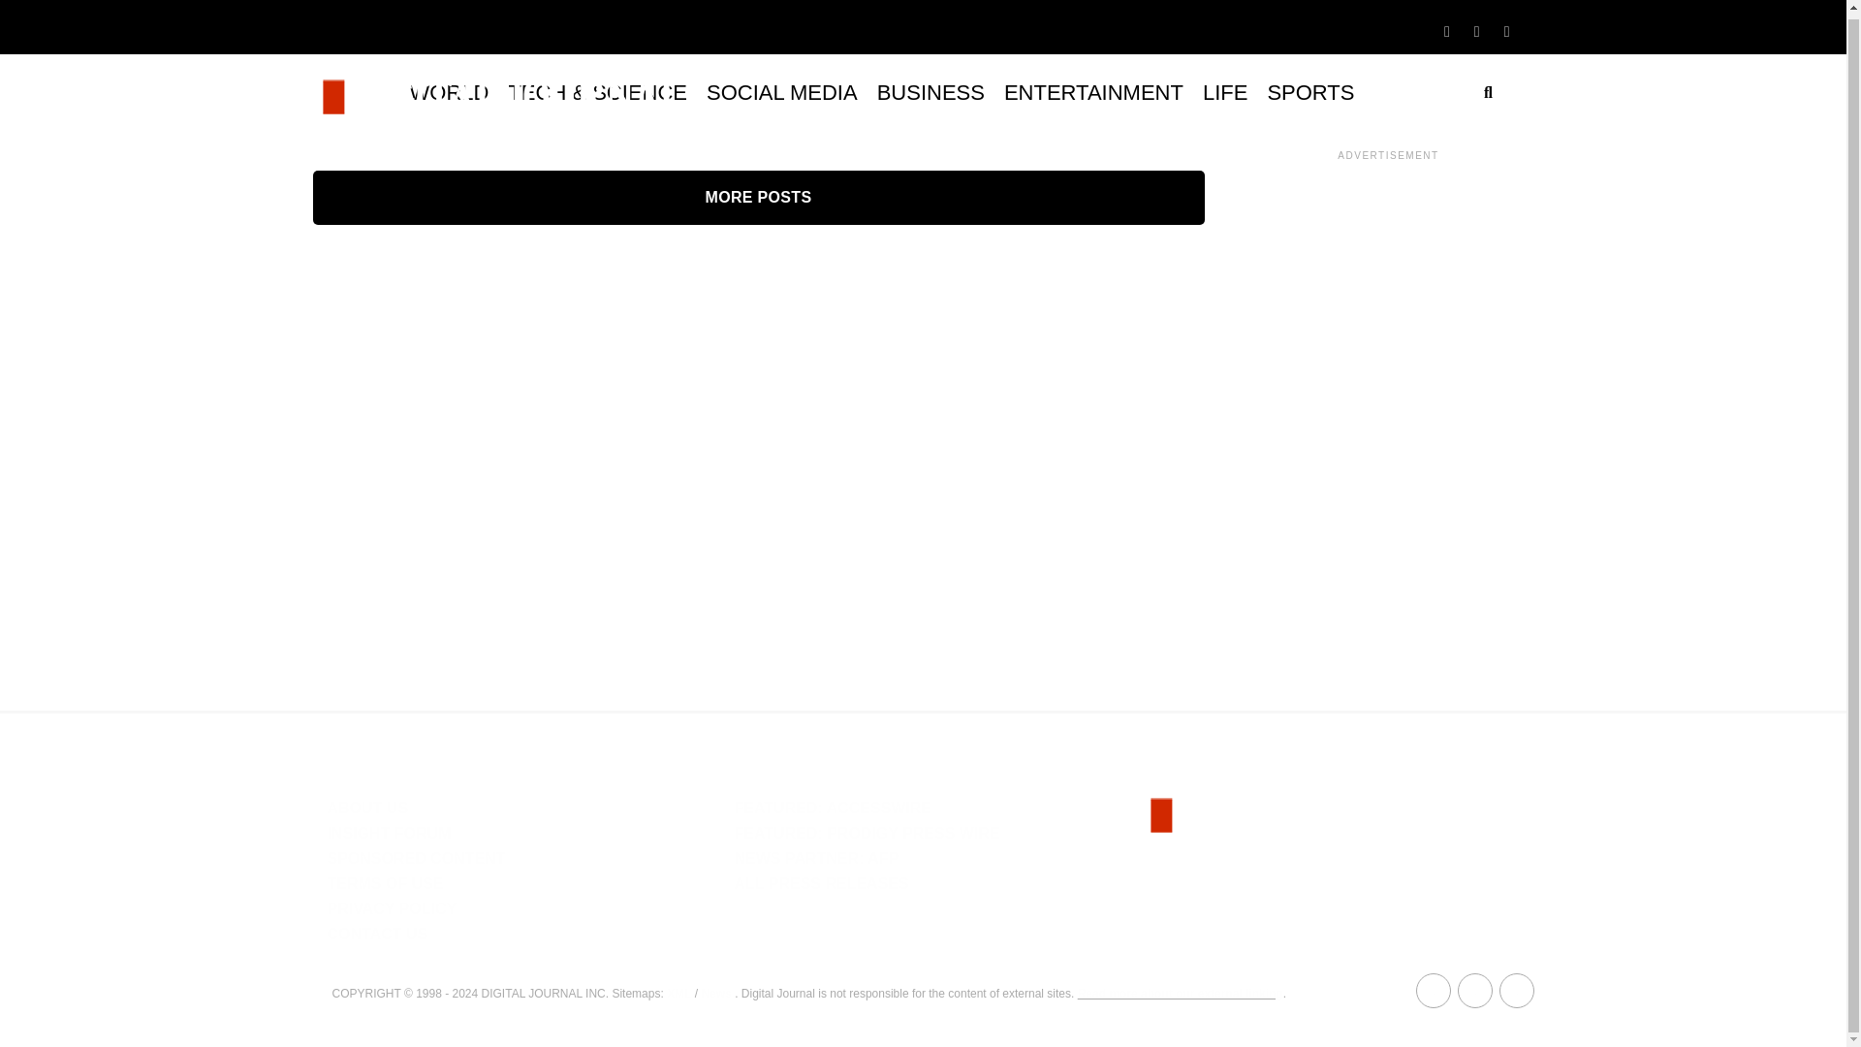 This screenshot has width=1861, height=1047. Describe the element at coordinates (758, 198) in the screenshot. I see `MORE POSTS` at that location.